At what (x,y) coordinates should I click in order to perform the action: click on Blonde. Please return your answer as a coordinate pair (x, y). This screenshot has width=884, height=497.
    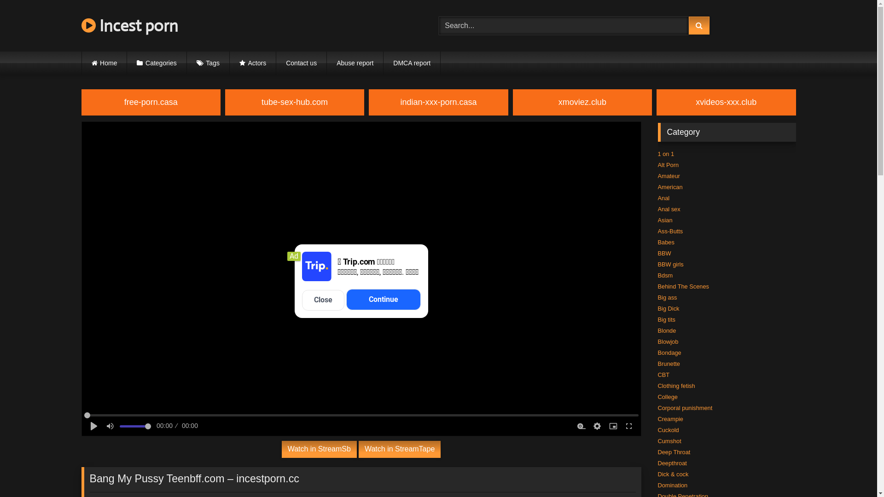
    Looking at the image, I should click on (667, 330).